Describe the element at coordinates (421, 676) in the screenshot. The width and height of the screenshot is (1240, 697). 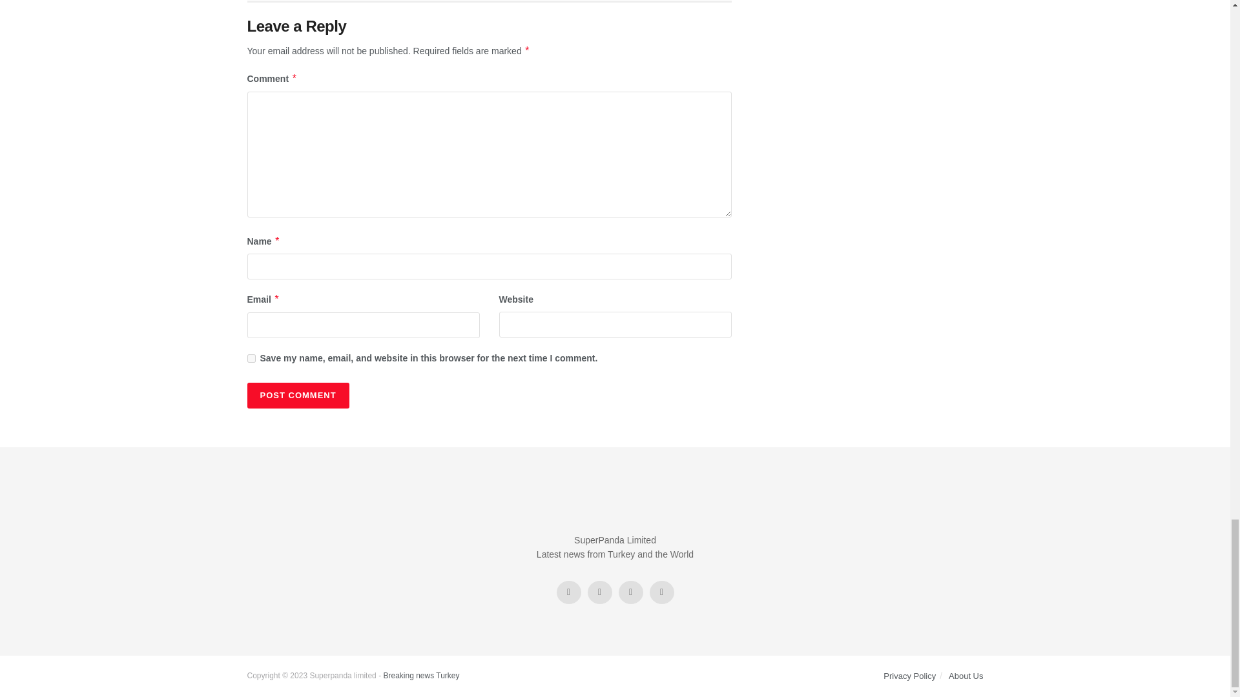
I see `Breaking news Turkey` at that location.